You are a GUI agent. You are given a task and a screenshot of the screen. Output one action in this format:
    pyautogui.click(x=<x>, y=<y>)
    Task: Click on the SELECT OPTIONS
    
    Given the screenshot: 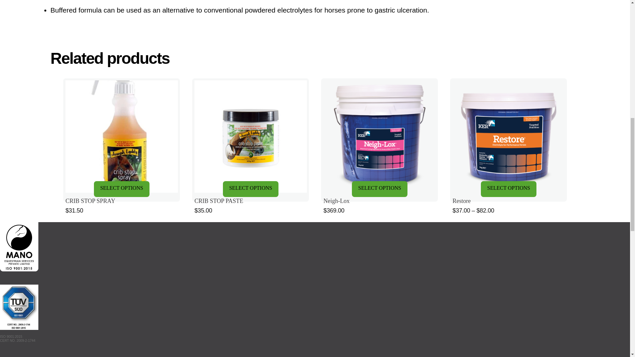 What is the action you would take?
    pyautogui.click(x=380, y=189)
    